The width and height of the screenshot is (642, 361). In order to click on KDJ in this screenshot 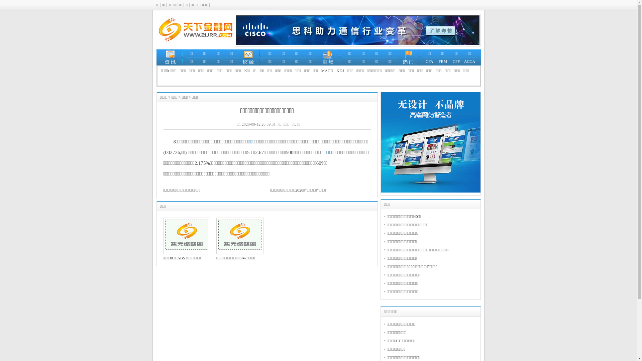, I will do `click(340, 71)`.